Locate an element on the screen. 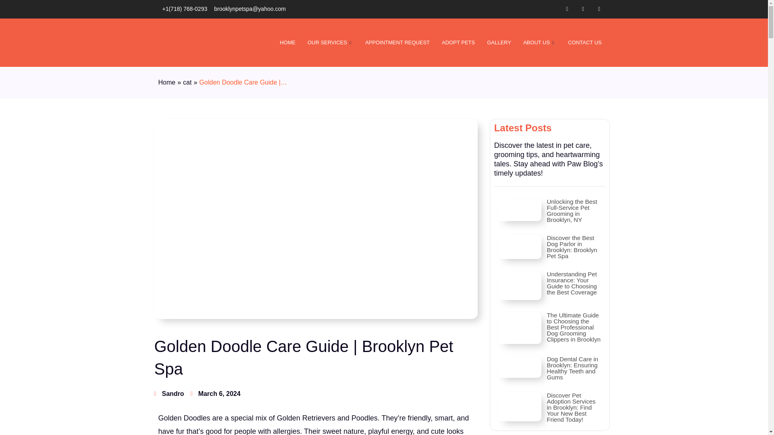 This screenshot has width=774, height=435. OUR SERVICES is located at coordinates (330, 43).